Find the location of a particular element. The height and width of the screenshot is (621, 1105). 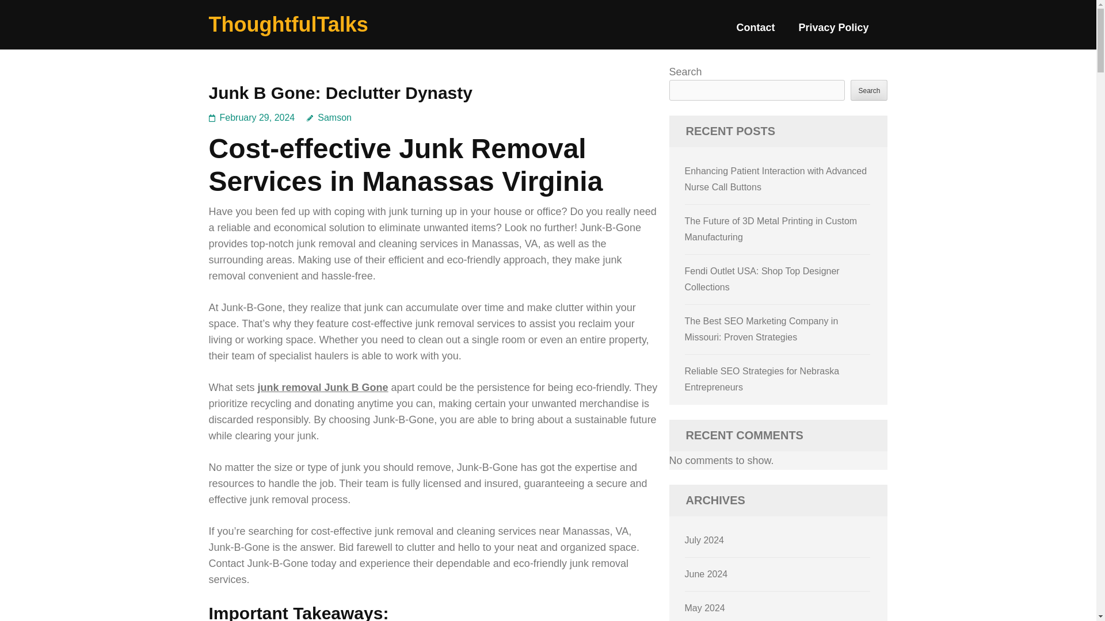

Privacy Policy is located at coordinates (833, 32).